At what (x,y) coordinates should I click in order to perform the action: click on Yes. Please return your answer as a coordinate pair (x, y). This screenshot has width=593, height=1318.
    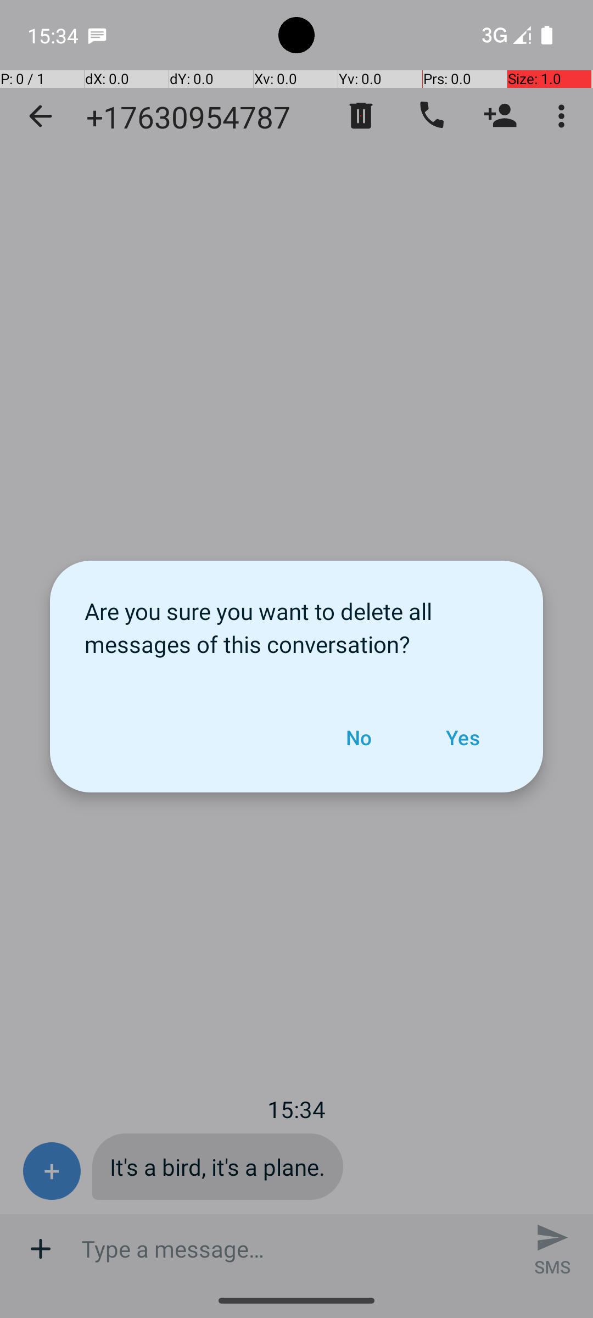
    Looking at the image, I should click on (462, 738).